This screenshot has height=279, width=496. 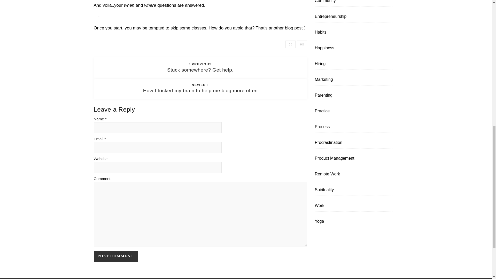 What do you see at coordinates (302, 44) in the screenshot?
I see `0 ` at bounding box center [302, 44].